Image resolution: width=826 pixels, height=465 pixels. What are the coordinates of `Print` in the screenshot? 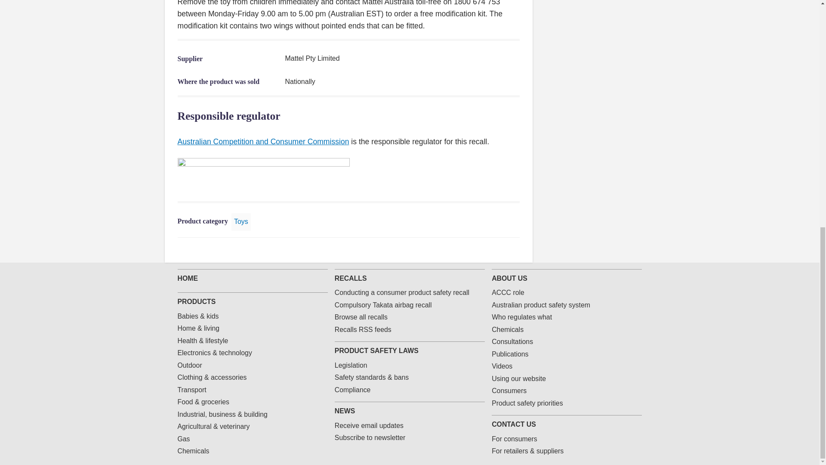 It's located at (515, 250).